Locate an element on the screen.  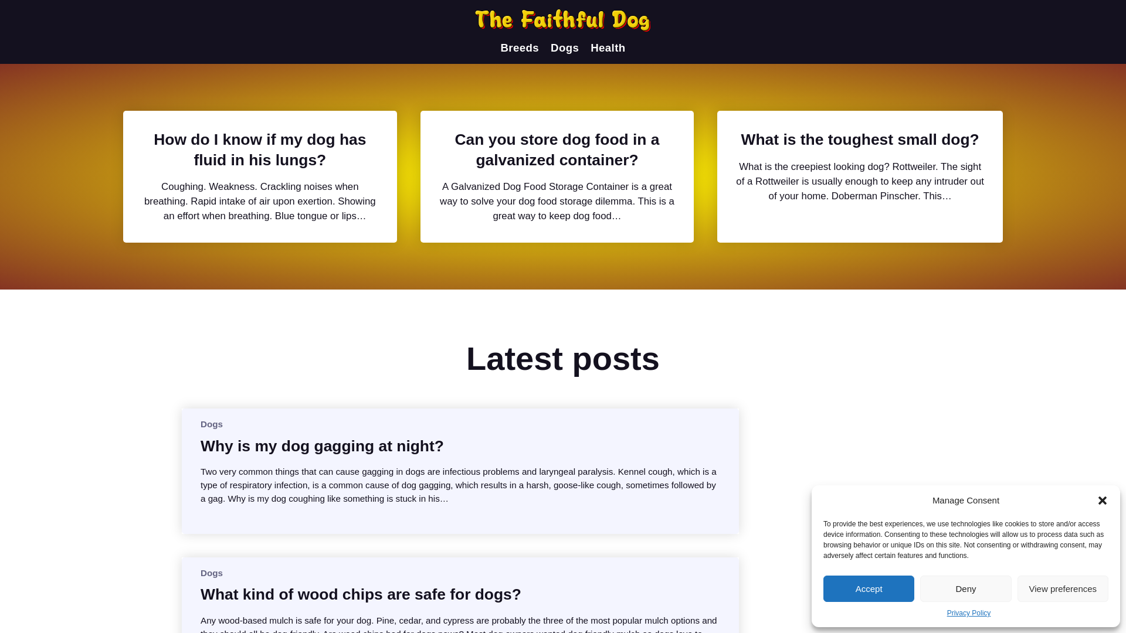
Breeds is located at coordinates (520, 48).